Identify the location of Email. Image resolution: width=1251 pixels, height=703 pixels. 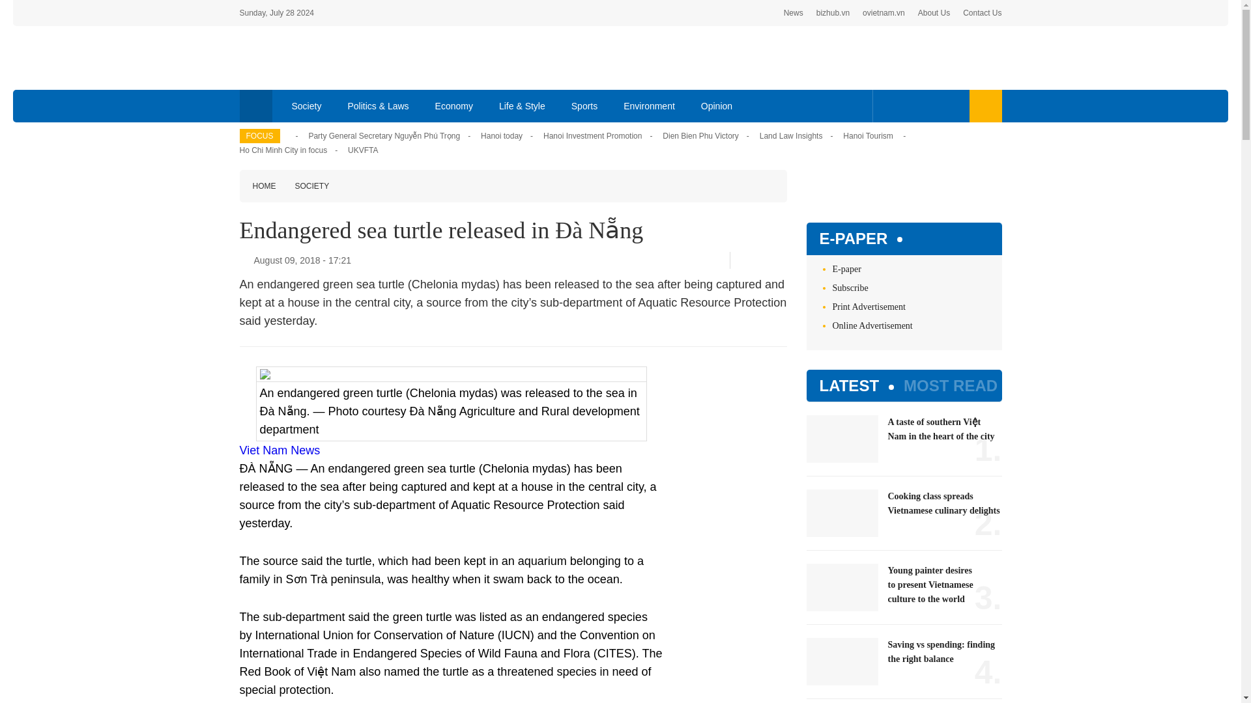
(782, 260).